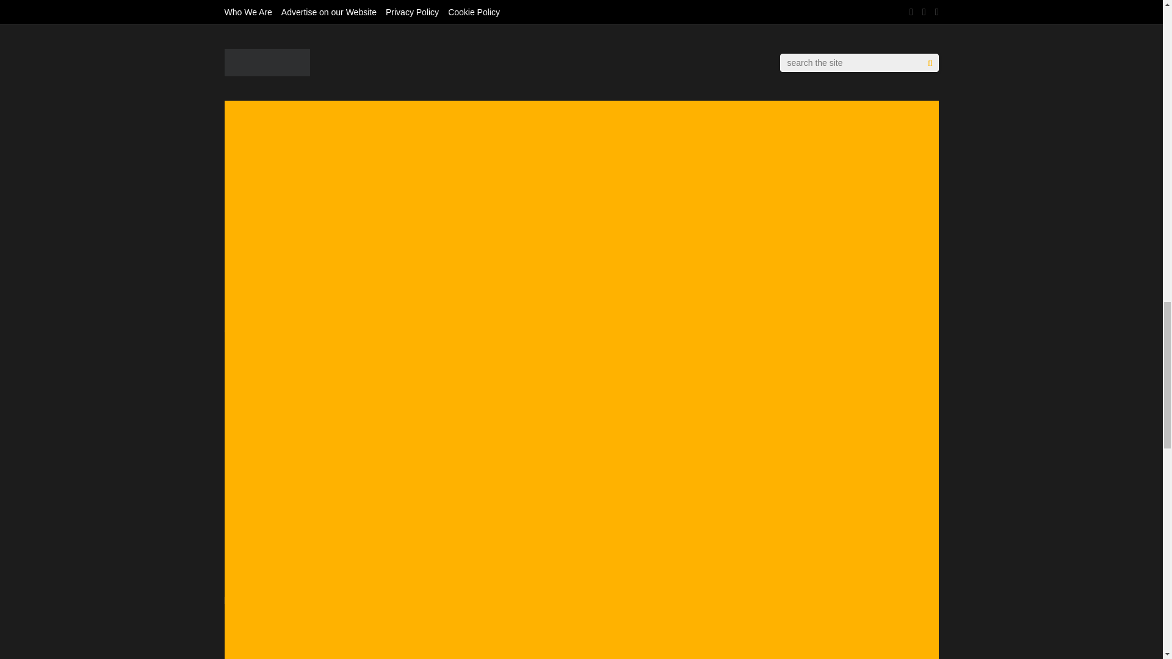  Describe the element at coordinates (278, 574) in the screenshot. I see `Kingdom Hearts III Now Available Worldwide` at that location.